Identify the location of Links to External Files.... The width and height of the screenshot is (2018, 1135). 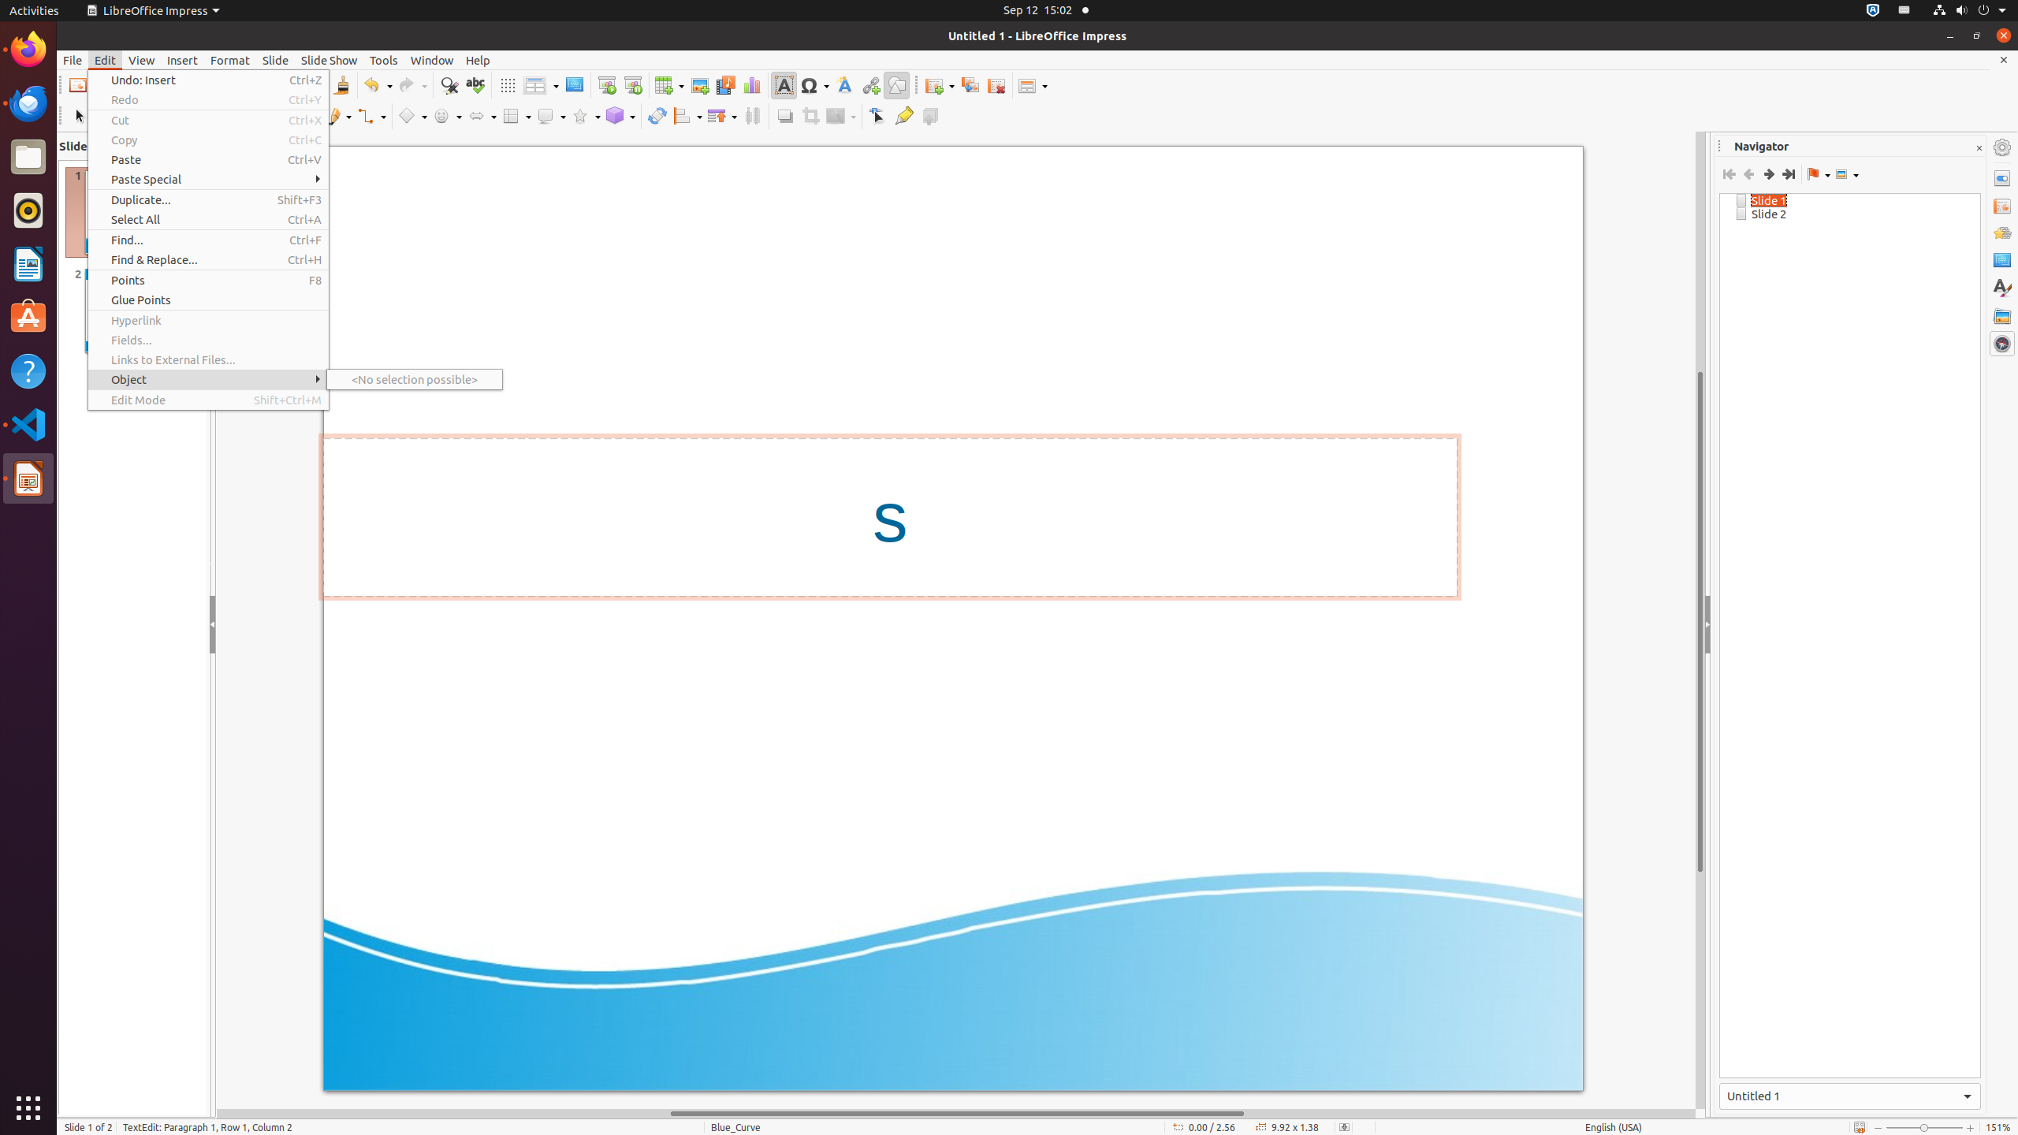
(208, 359).